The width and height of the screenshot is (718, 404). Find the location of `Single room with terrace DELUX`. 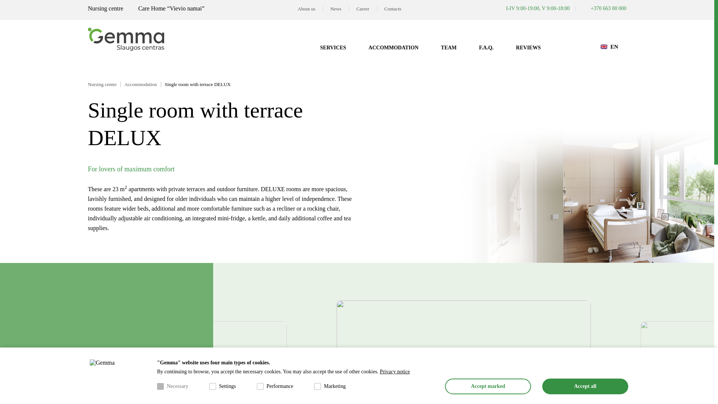

Single room with terrace DELUX is located at coordinates (200, 85).